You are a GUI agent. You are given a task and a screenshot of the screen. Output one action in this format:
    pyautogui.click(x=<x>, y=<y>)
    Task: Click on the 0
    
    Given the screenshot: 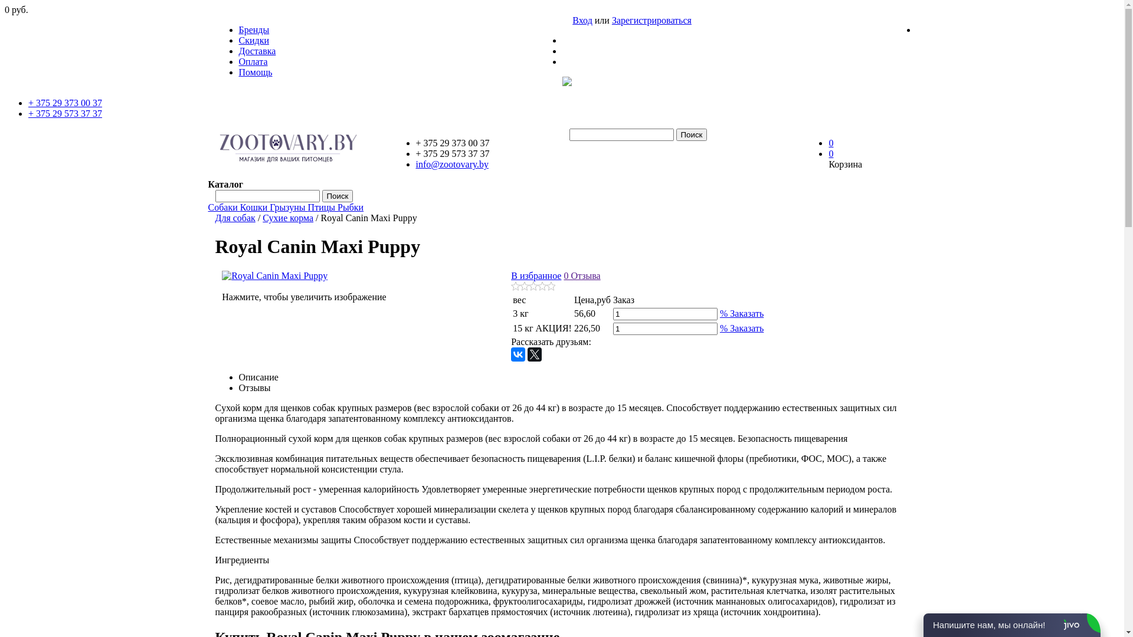 What is the action you would take?
    pyautogui.click(x=831, y=153)
    